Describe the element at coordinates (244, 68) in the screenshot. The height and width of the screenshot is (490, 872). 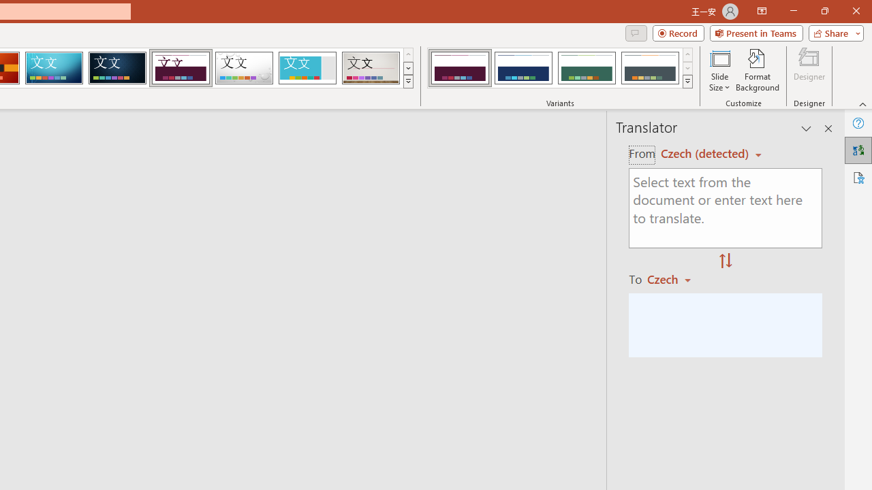
I see `Droplet` at that location.